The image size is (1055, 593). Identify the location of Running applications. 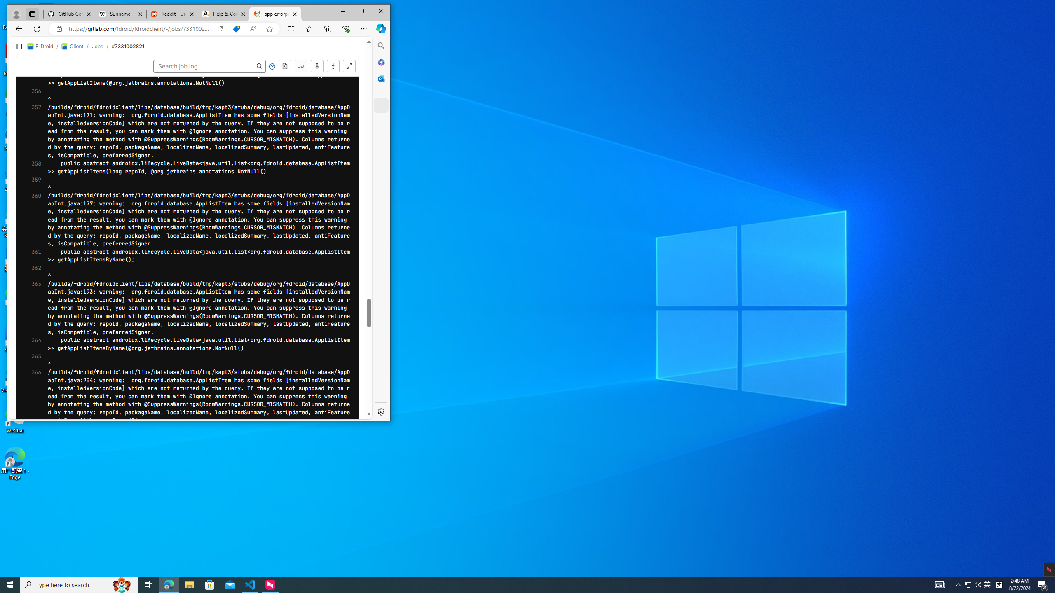
(513, 585).